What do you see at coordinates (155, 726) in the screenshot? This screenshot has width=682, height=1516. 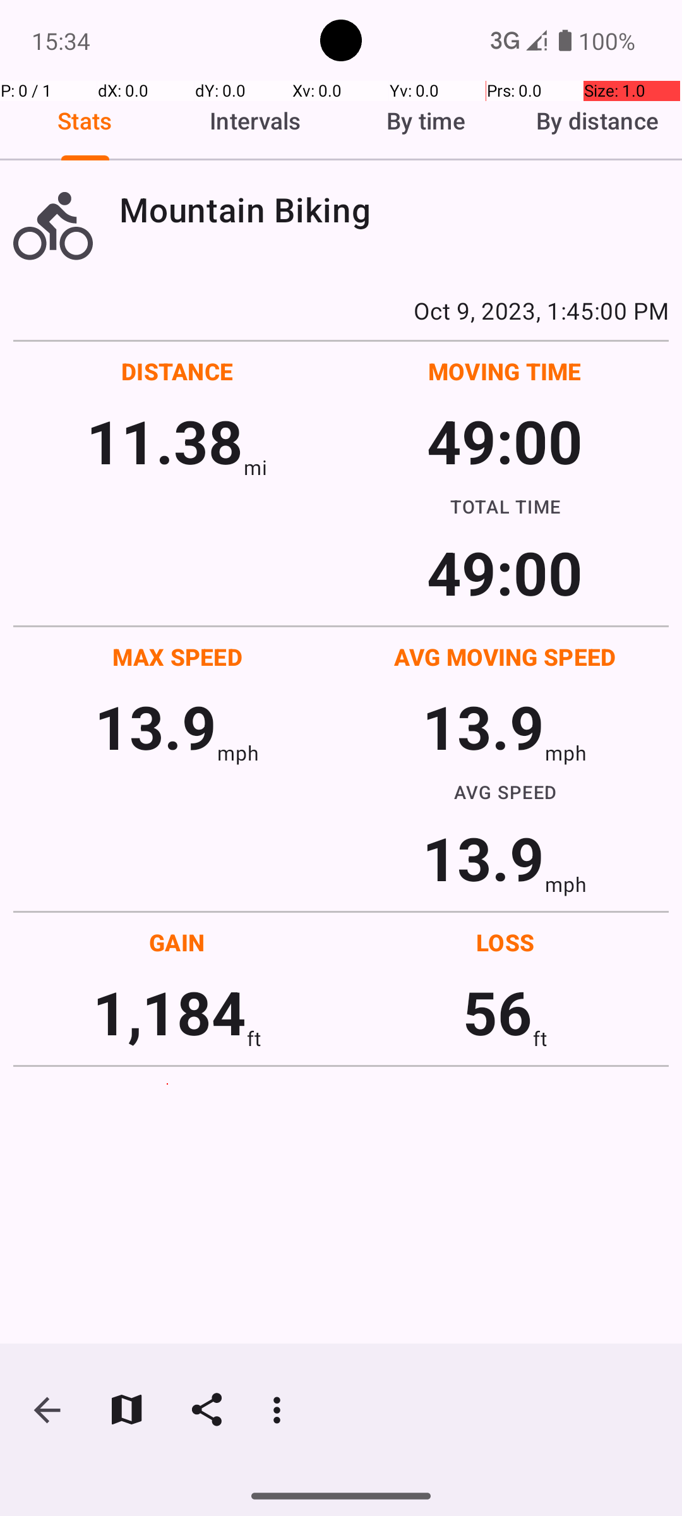 I see `13.9` at bounding box center [155, 726].